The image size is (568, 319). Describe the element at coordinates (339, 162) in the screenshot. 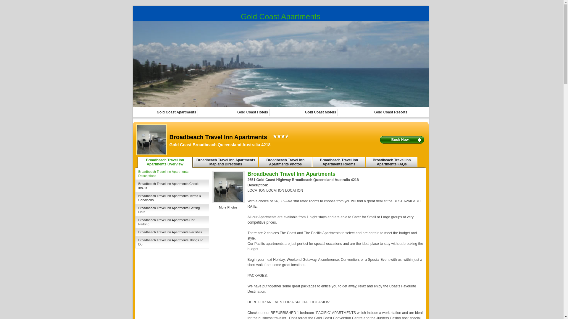

I see `Broadbeach Travel Inn Apartments Rooms` at that location.